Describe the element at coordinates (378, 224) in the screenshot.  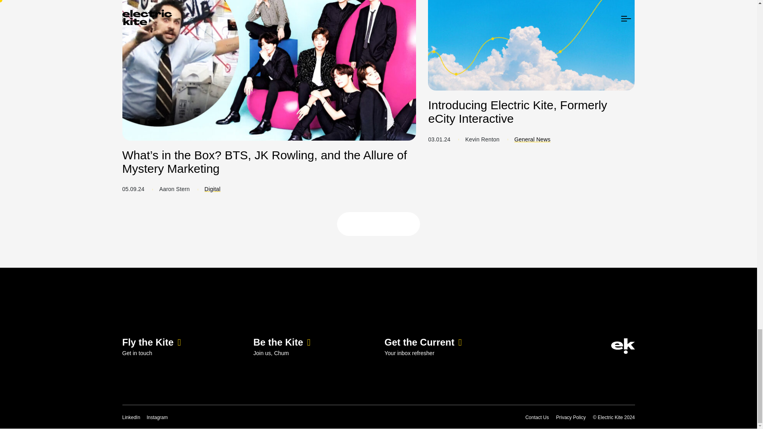
I see `Back to All Articles` at that location.